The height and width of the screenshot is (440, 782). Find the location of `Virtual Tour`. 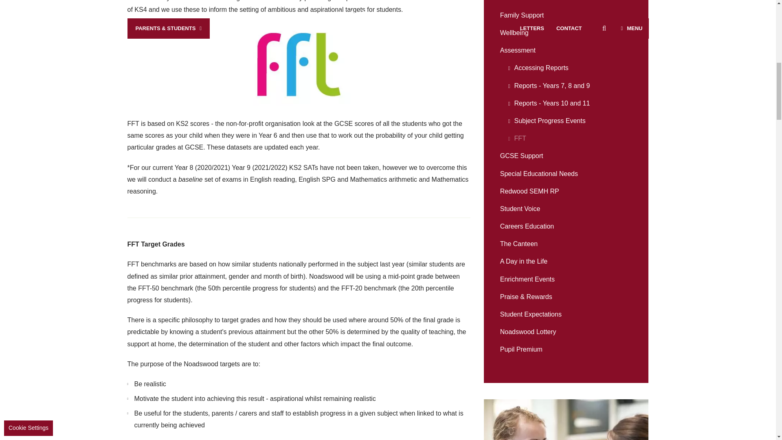

Virtual Tour is located at coordinates (566, 261).